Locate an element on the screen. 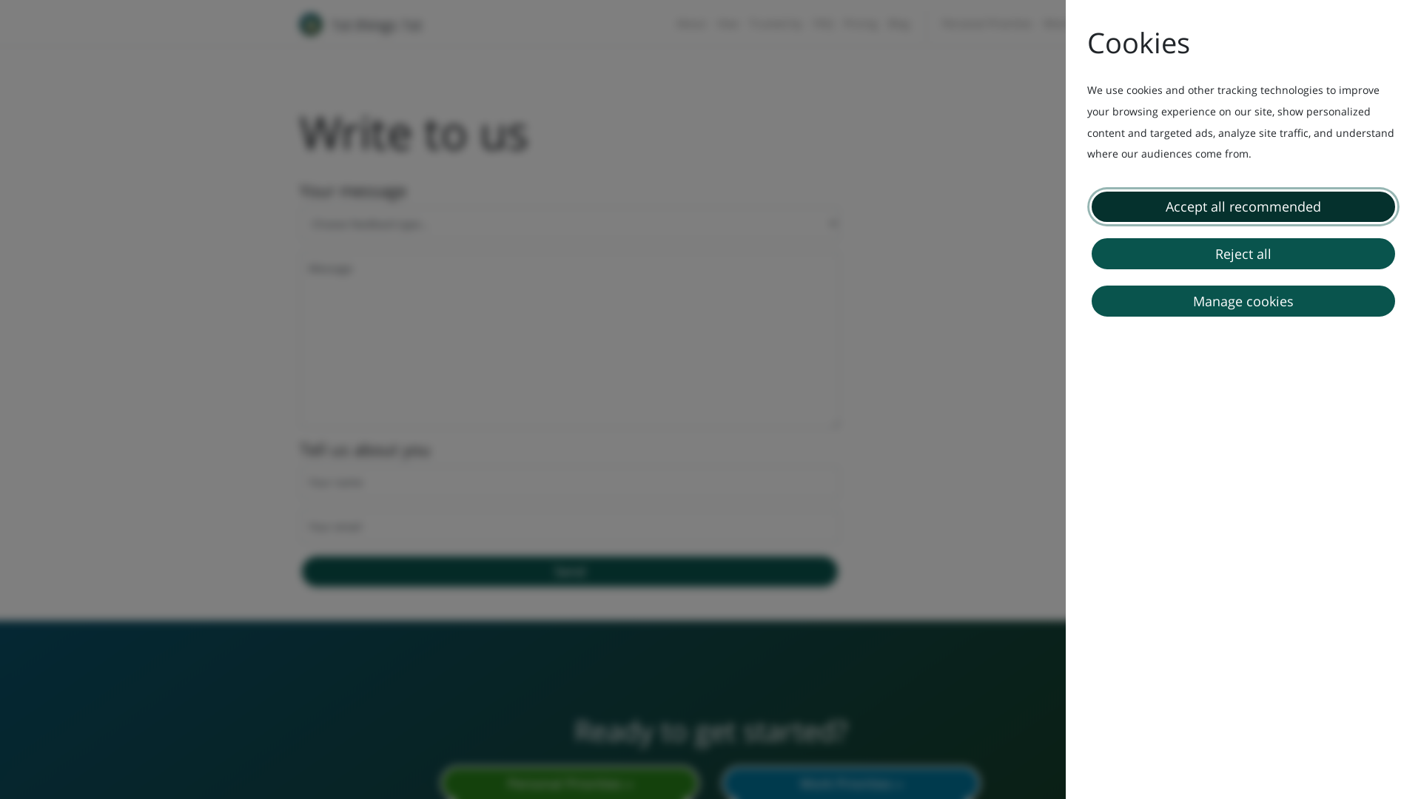 The image size is (1421, 799). Personal Priorities is located at coordinates (987, 24).